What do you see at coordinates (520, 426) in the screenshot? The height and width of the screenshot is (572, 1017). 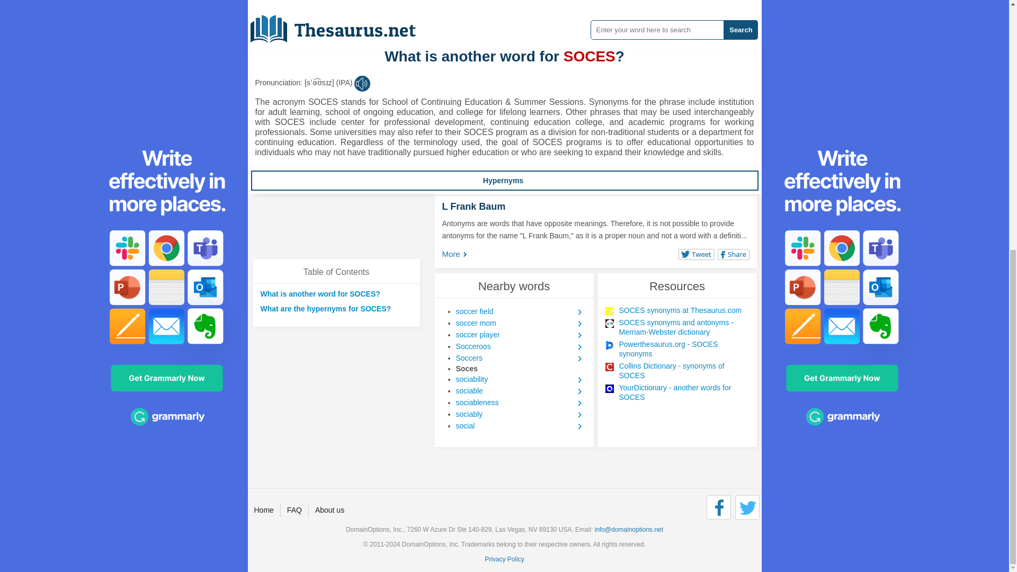 I see `social` at bounding box center [520, 426].